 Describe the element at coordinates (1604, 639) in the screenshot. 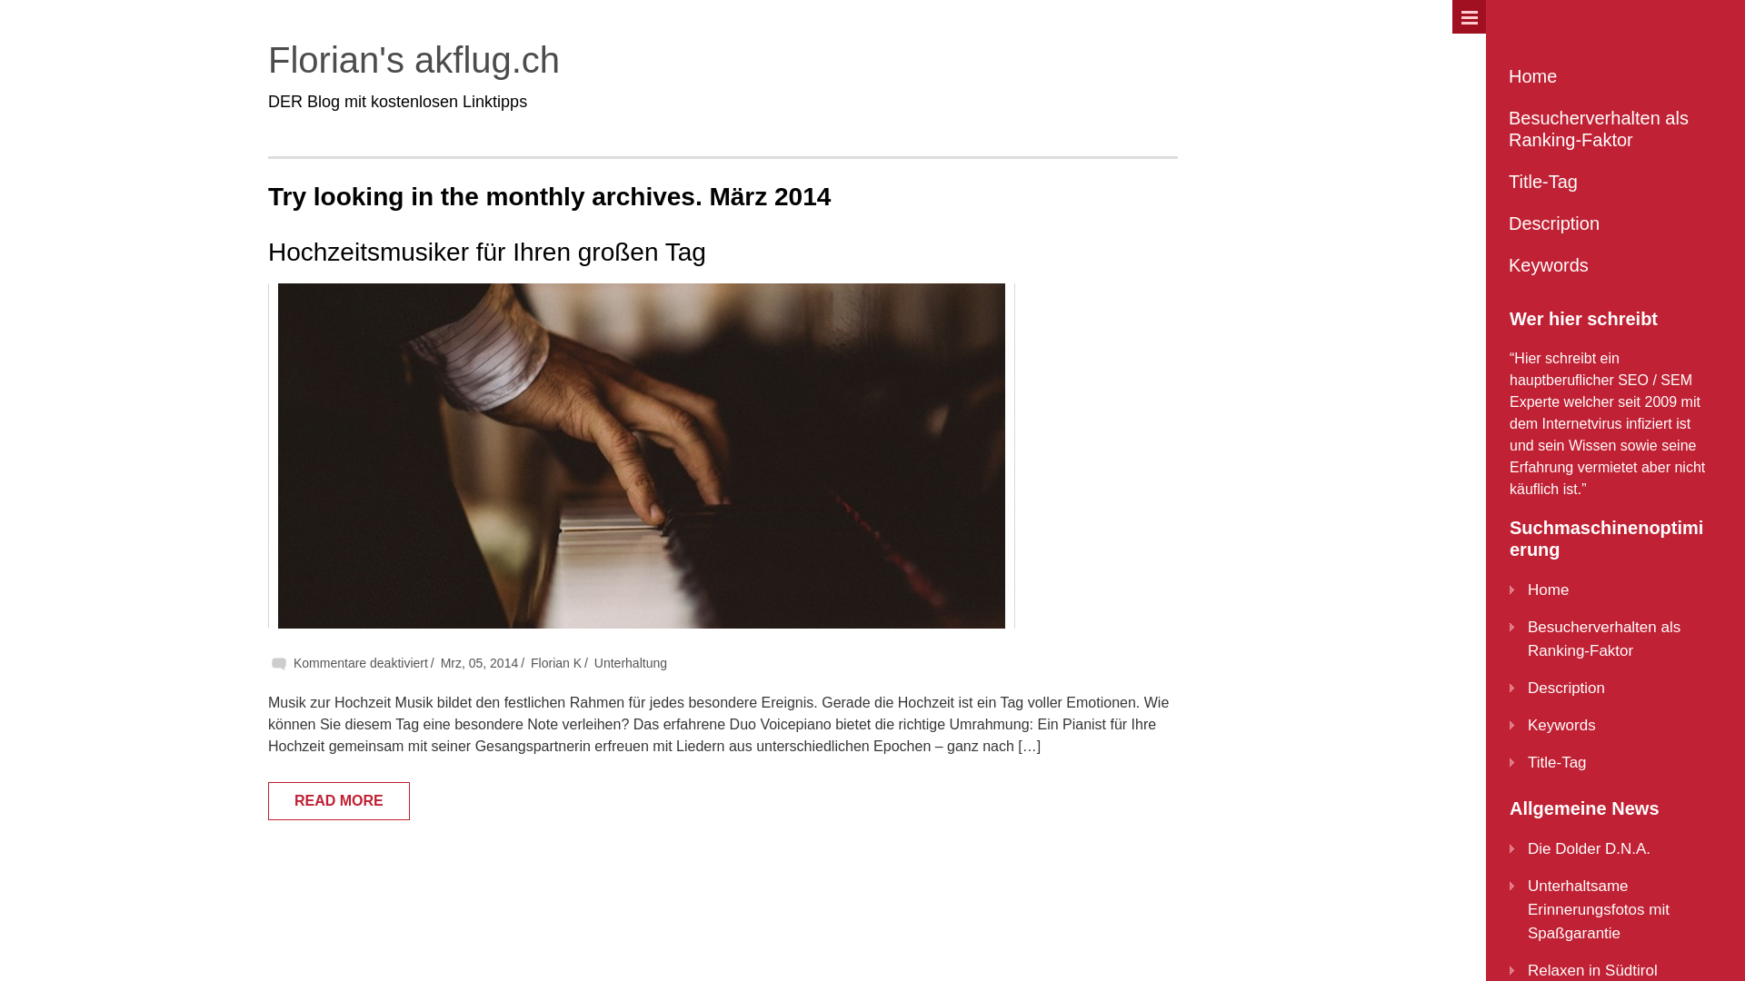

I see `Besucherverhalten als Ranking-Faktor` at that location.